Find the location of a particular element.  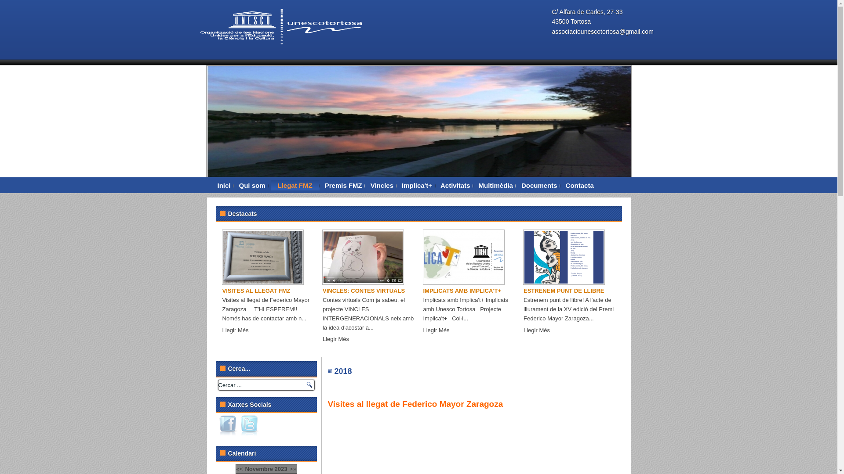

Vincles is located at coordinates (382, 186).